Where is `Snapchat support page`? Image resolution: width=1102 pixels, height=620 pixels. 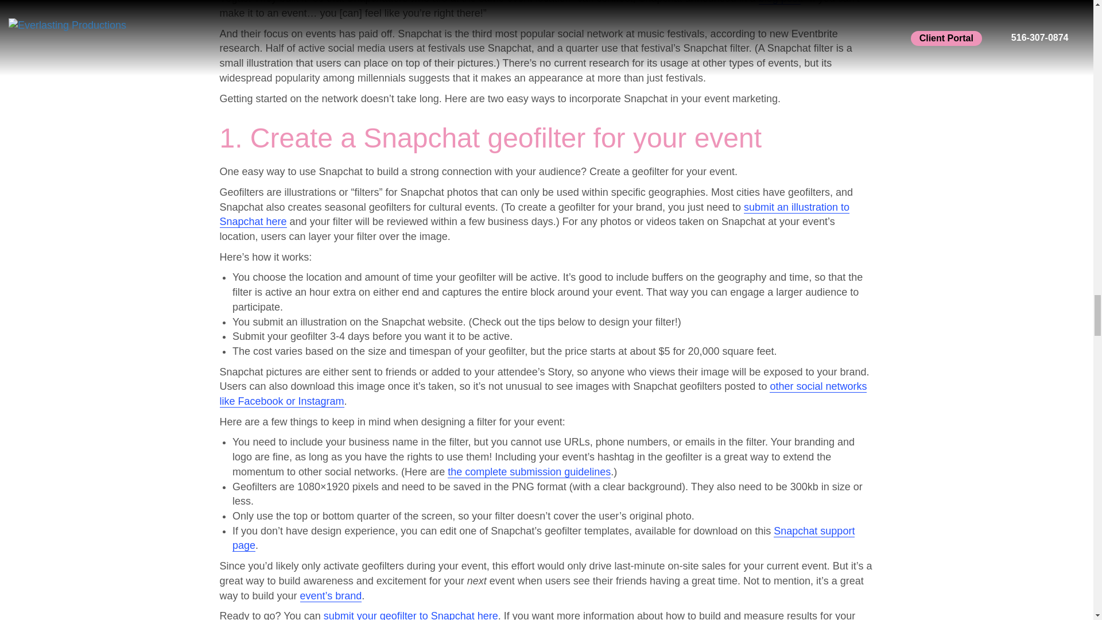
Snapchat support page is located at coordinates (544, 538).